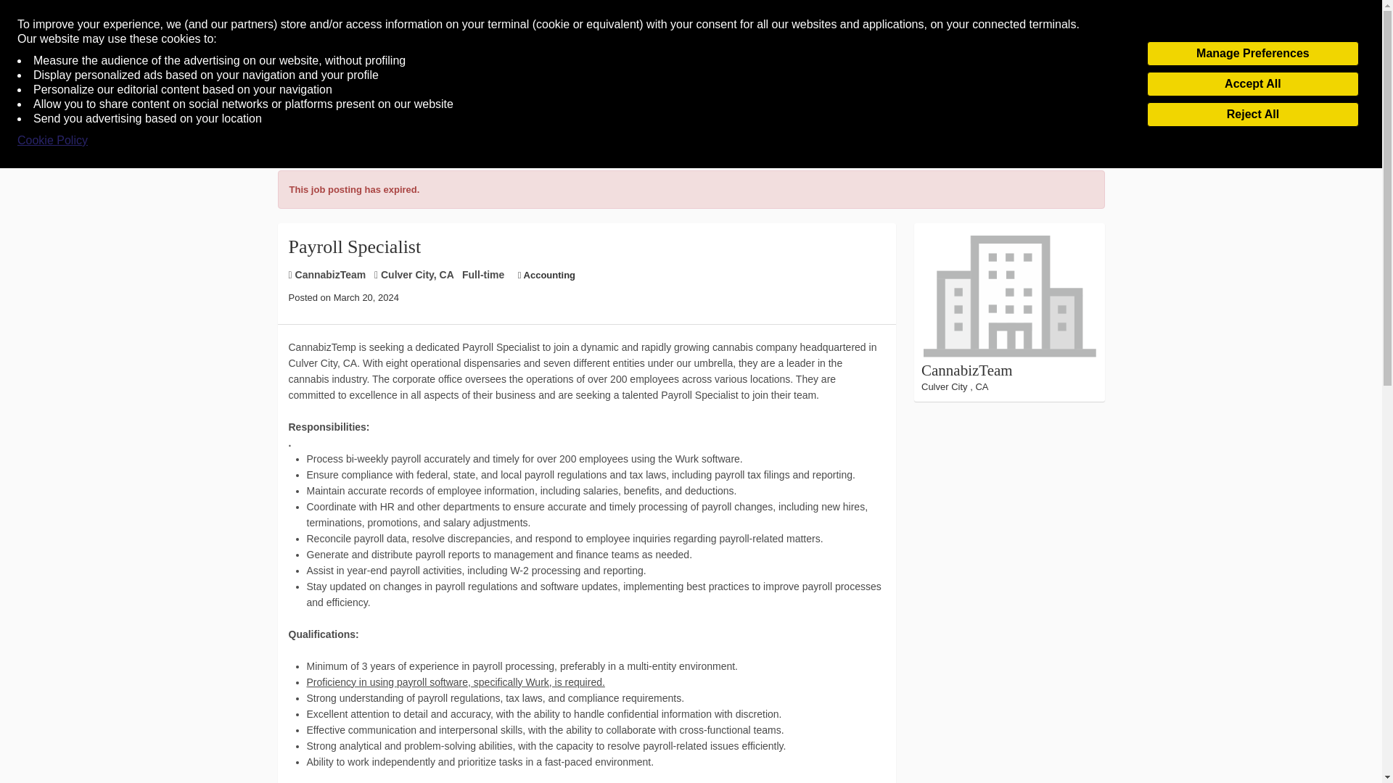 The width and height of the screenshot is (1393, 783). I want to click on Manage Preferences, so click(1252, 54).